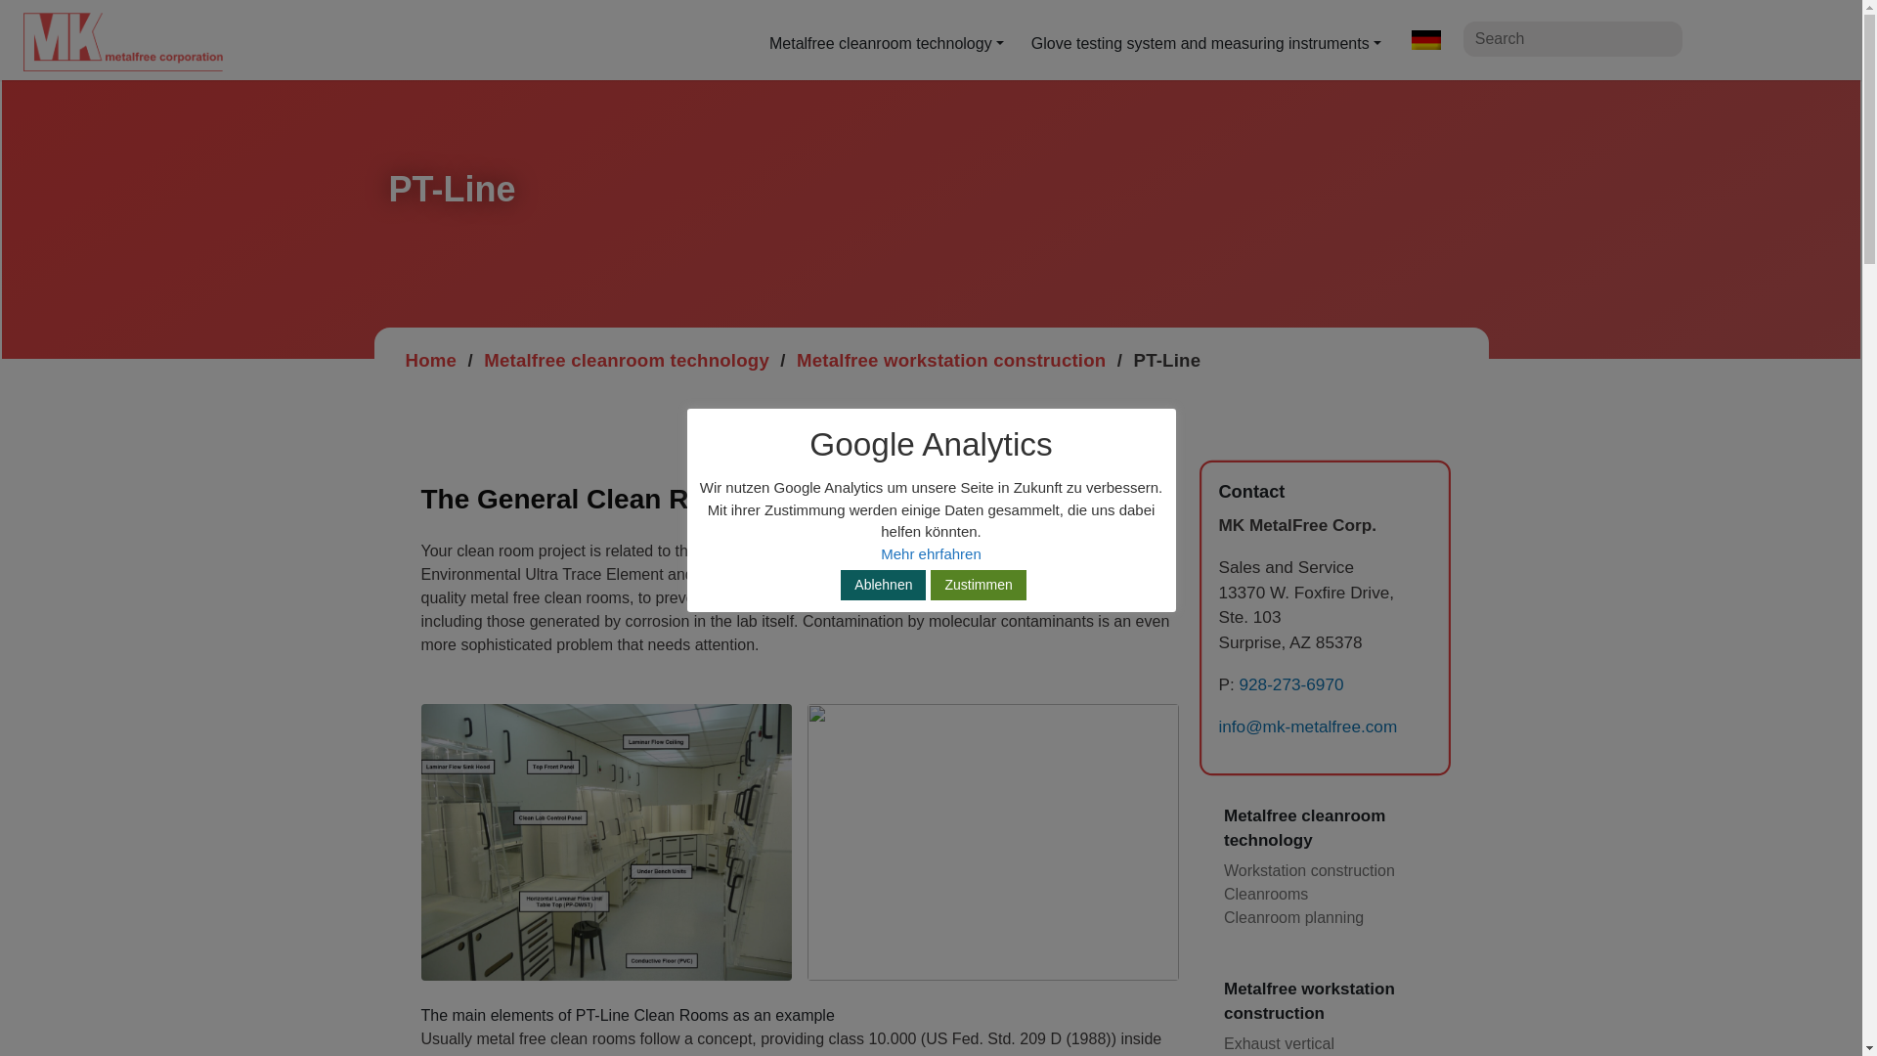  Describe the element at coordinates (137, 41) in the screenshot. I see `MK` at that location.